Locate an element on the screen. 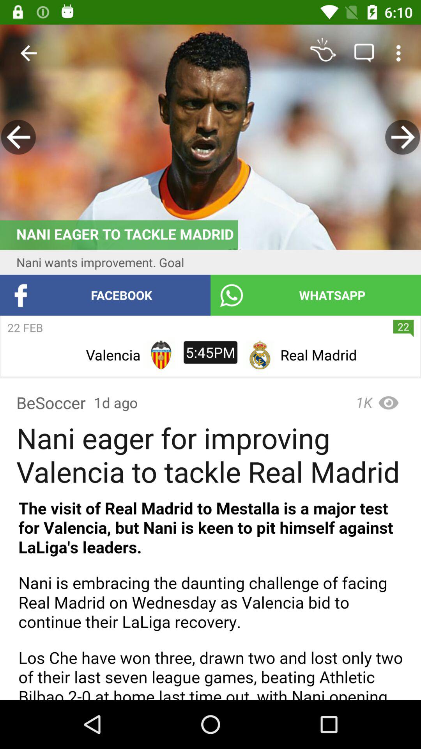 The height and width of the screenshot is (749, 421). click on text is located at coordinates (210, 595).